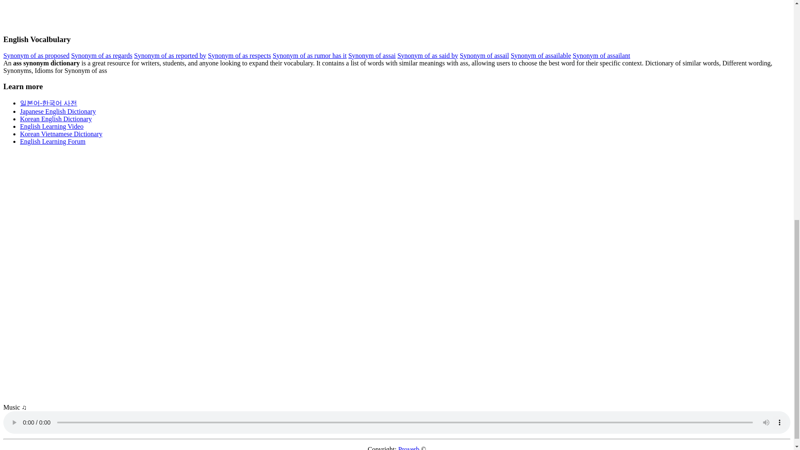 The width and height of the screenshot is (800, 450). What do you see at coordinates (102, 55) in the screenshot?
I see `Synonym of as regards` at bounding box center [102, 55].